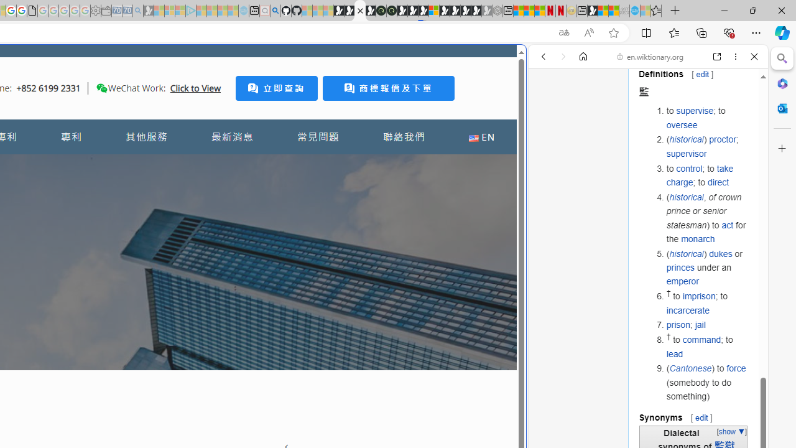 Image resolution: width=796 pixels, height=448 pixels. Describe the element at coordinates (481, 137) in the screenshot. I see `EN` at that location.